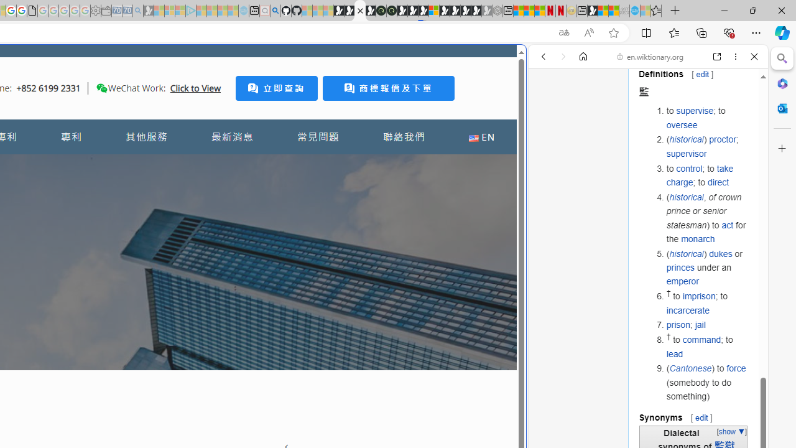 Image resolution: width=796 pixels, height=448 pixels. Describe the element at coordinates (481, 137) in the screenshot. I see `EN` at that location.